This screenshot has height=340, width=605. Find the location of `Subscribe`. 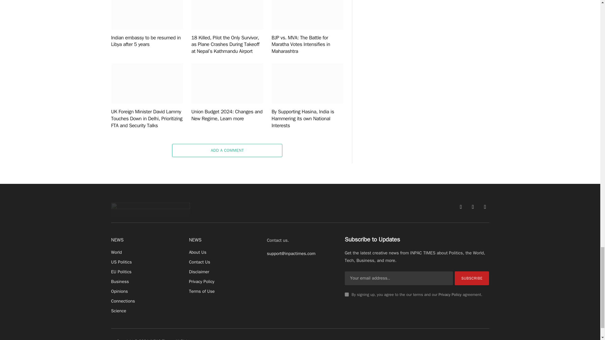

Subscribe is located at coordinates (472, 278).